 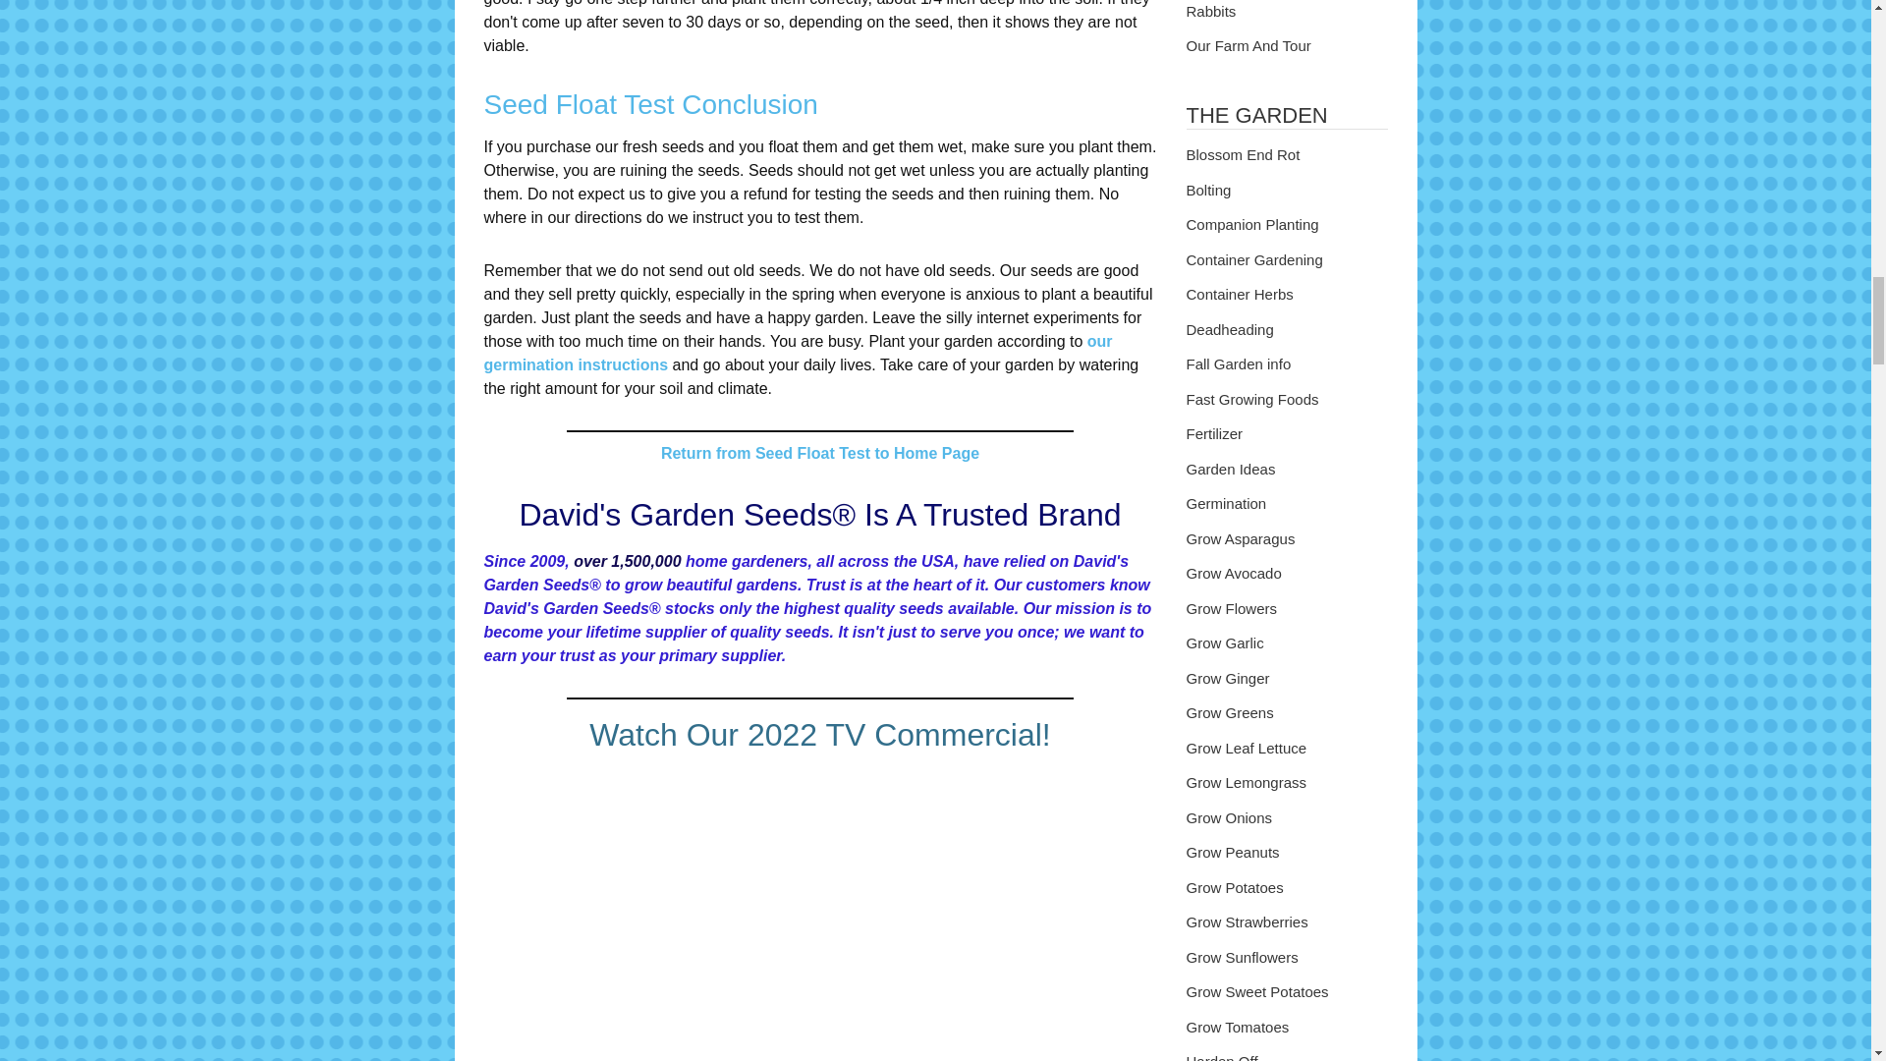 I want to click on Return from Seed Float Test to Home Page, so click(x=819, y=452).